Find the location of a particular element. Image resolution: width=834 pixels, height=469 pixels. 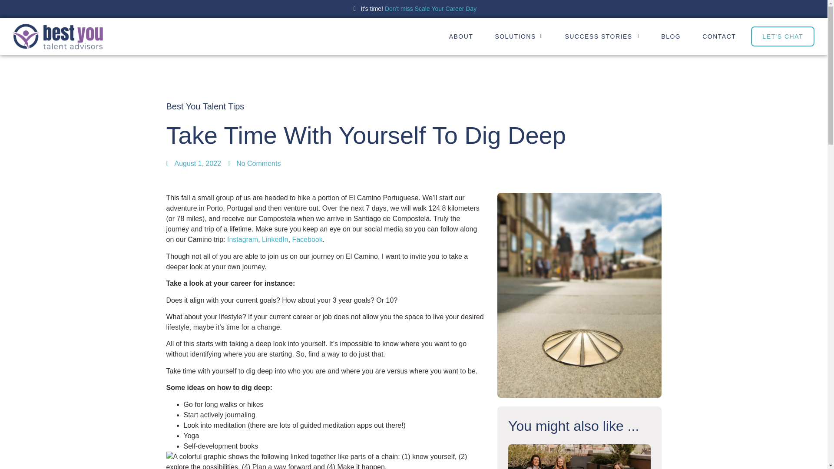

It's time! Don't miss Scale Your Career Day is located at coordinates (414, 9).